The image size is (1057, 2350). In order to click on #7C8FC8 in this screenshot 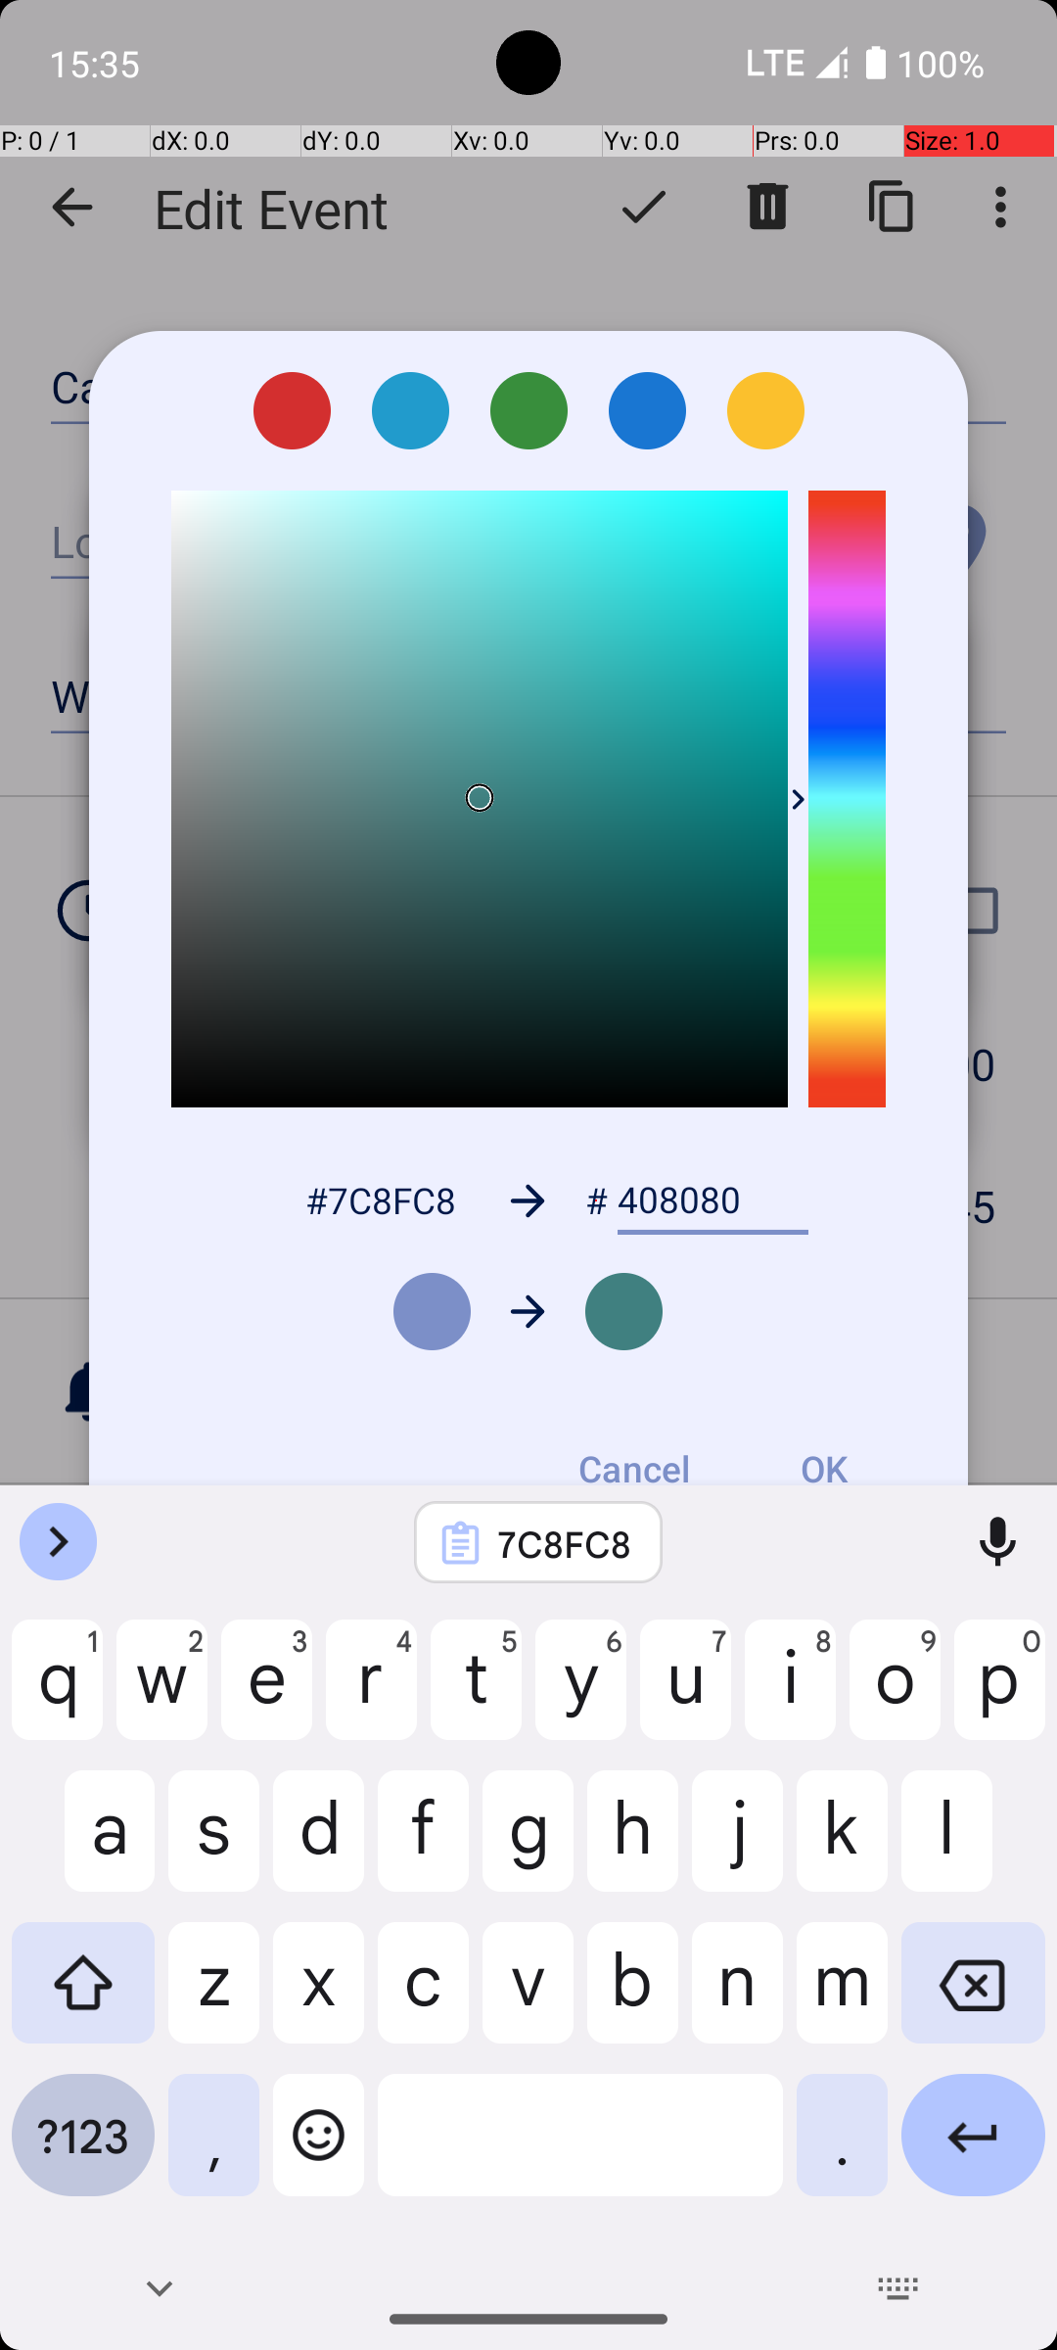, I will do `click(381, 1200)`.